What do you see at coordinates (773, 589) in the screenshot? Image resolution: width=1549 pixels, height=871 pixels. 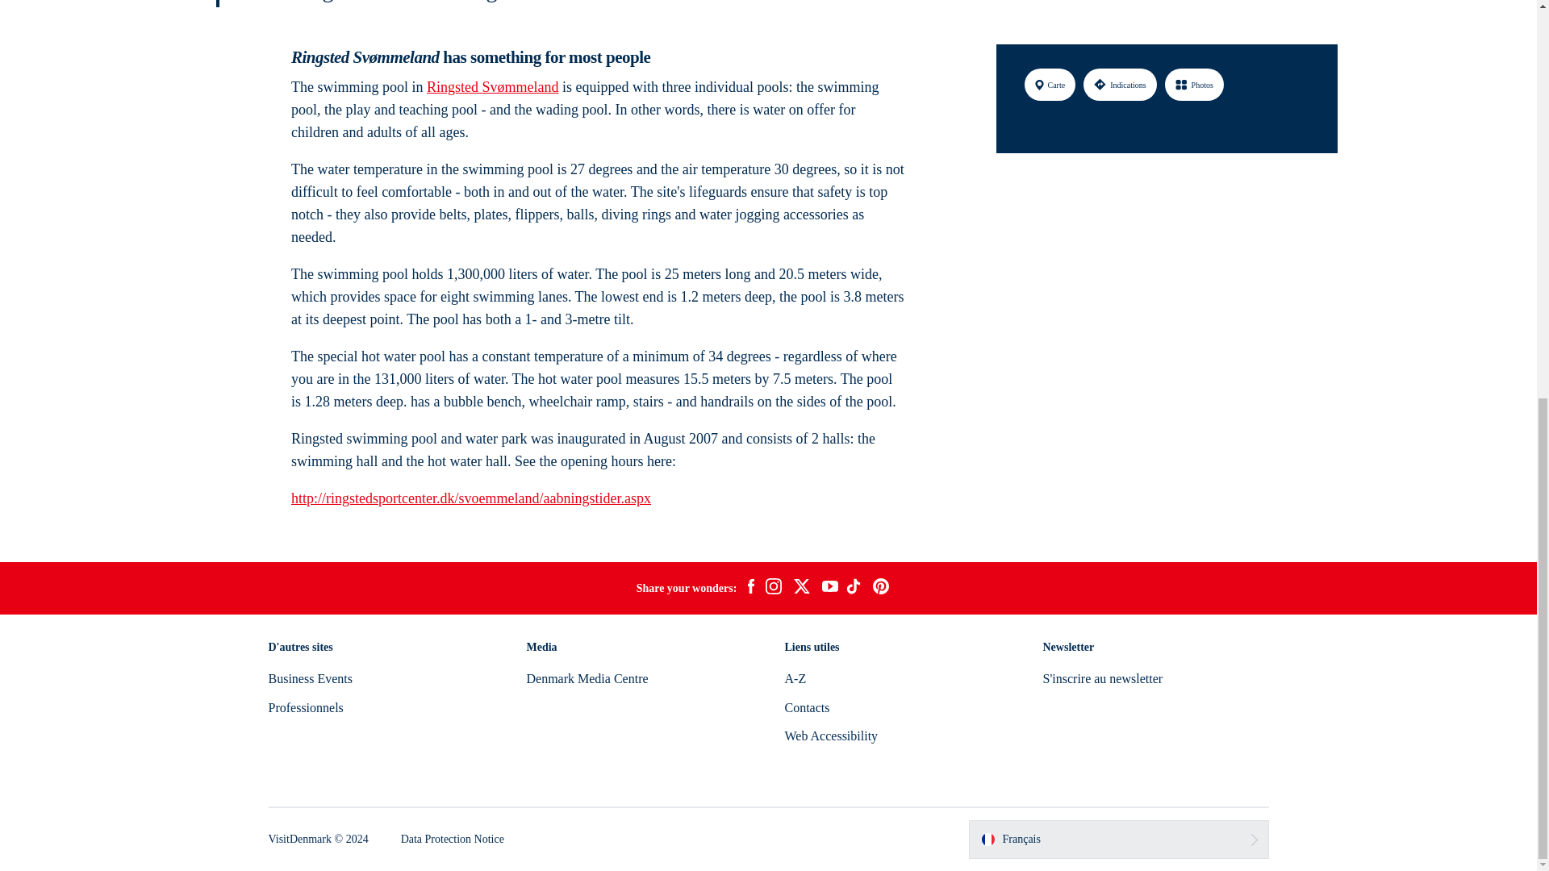 I see `instagram` at bounding box center [773, 589].